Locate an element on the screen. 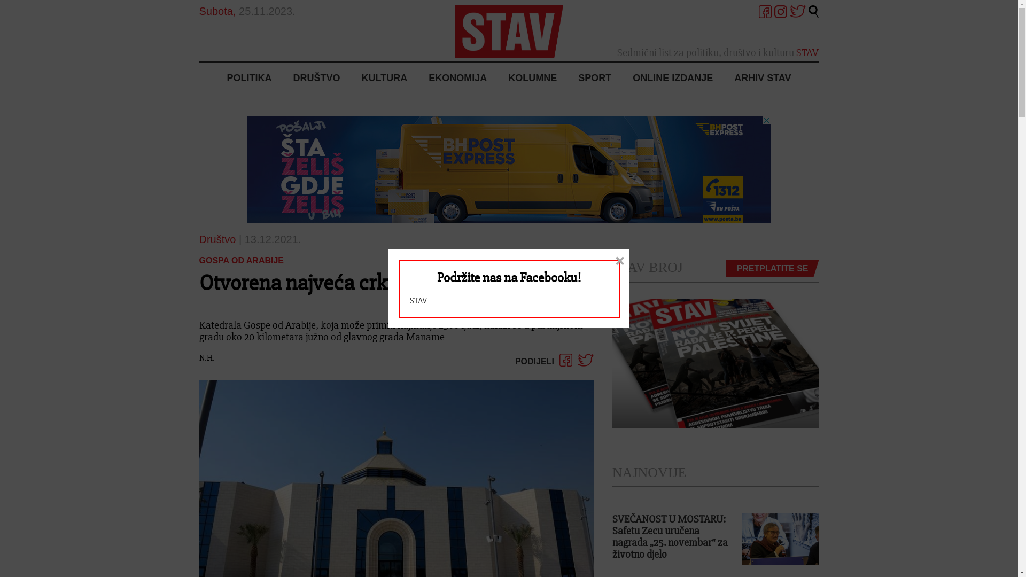 The height and width of the screenshot is (577, 1026). 3rd party ad content is located at coordinates (509, 169).